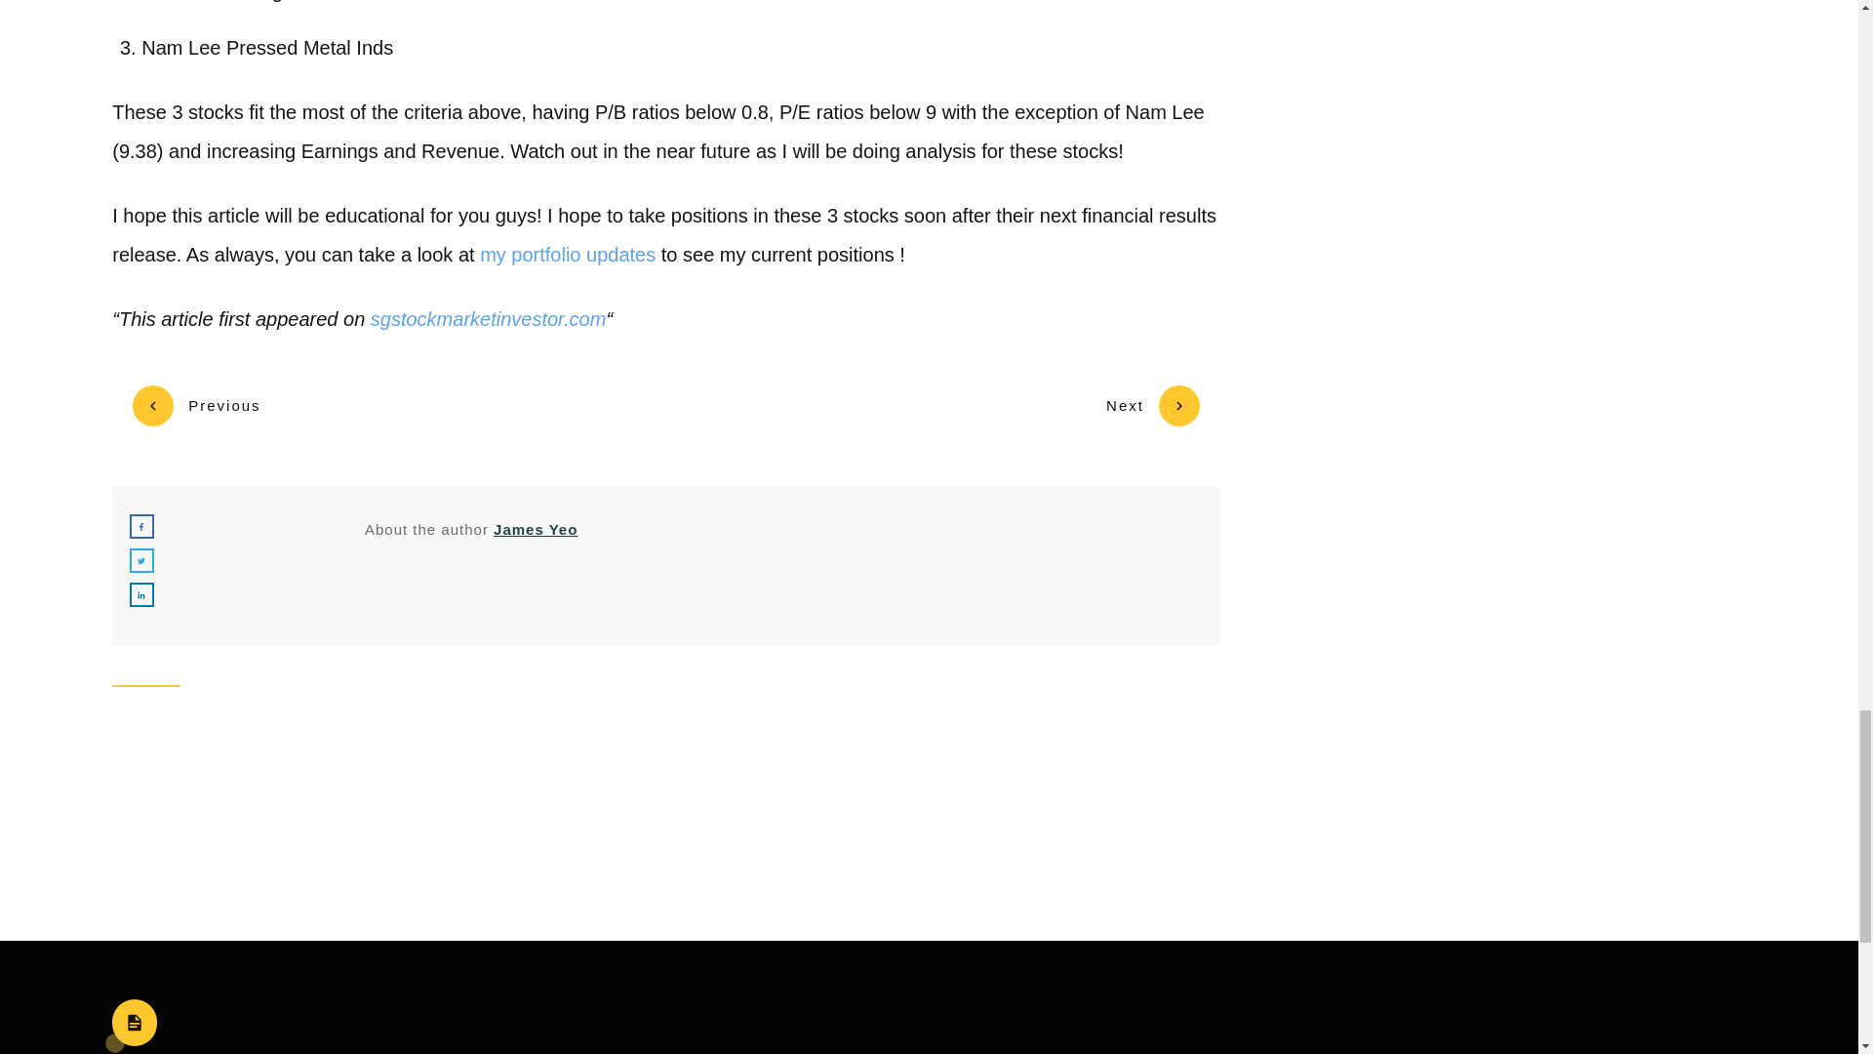 Image resolution: width=1873 pixels, height=1054 pixels. I want to click on Next, so click(1153, 406).